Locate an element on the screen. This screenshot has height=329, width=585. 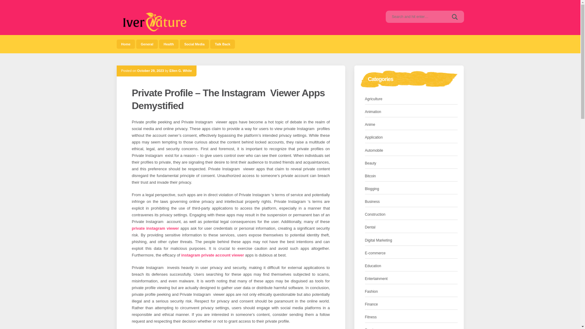
Talk Back is located at coordinates (222, 44).